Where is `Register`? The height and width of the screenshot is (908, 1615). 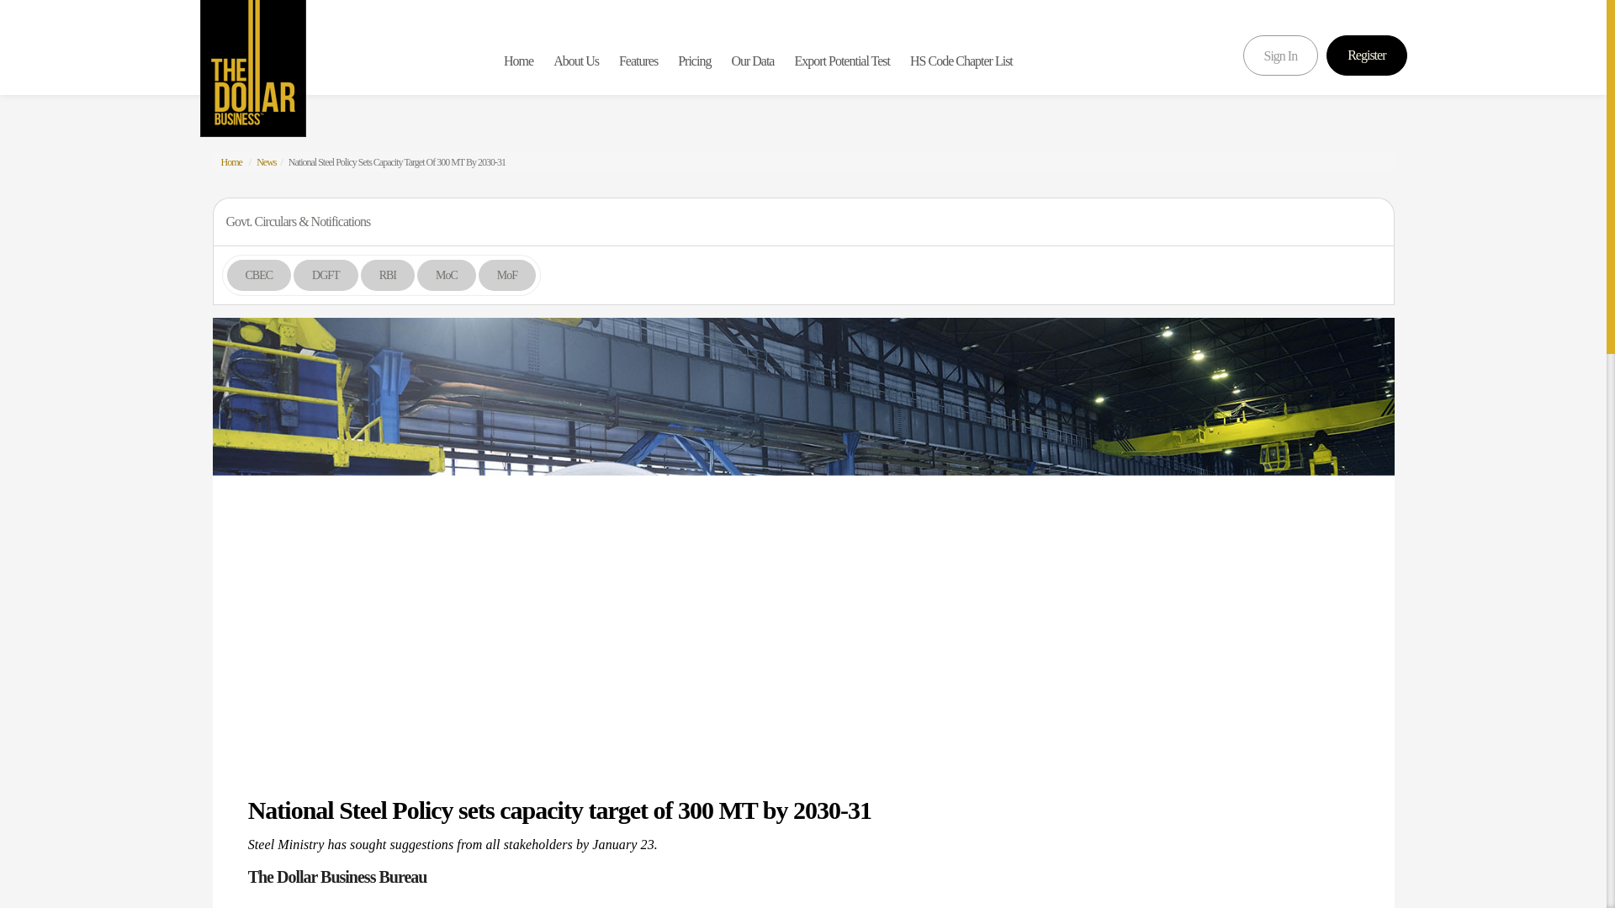 Register is located at coordinates (1366, 55).